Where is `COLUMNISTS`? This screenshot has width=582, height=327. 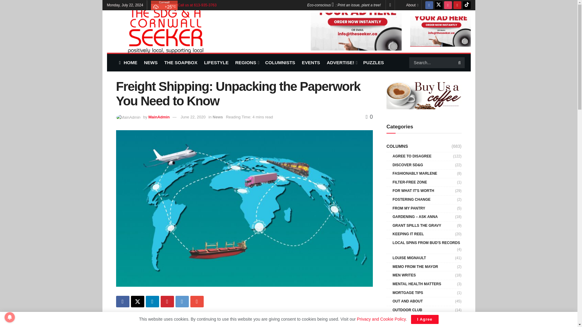 COLUMNISTS is located at coordinates (280, 62).